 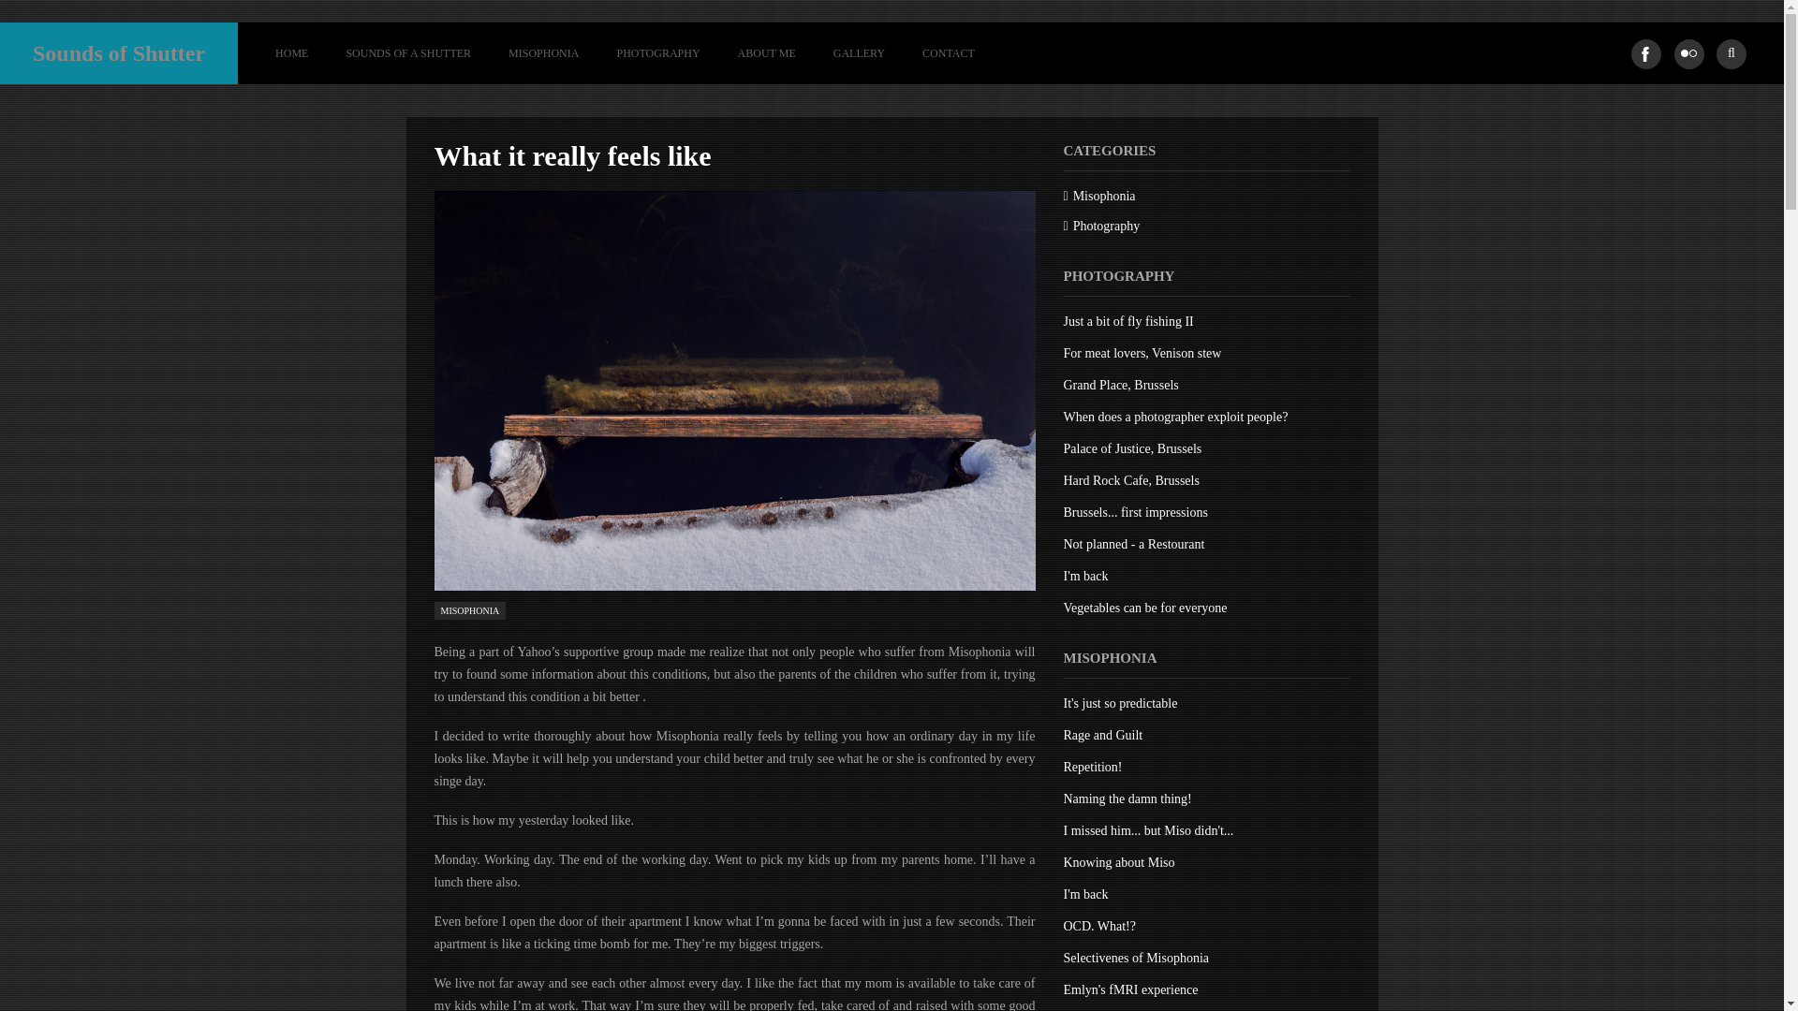 What do you see at coordinates (1128, 321) in the screenshot?
I see `Just a bit of fly fishing II` at bounding box center [1128, 321].